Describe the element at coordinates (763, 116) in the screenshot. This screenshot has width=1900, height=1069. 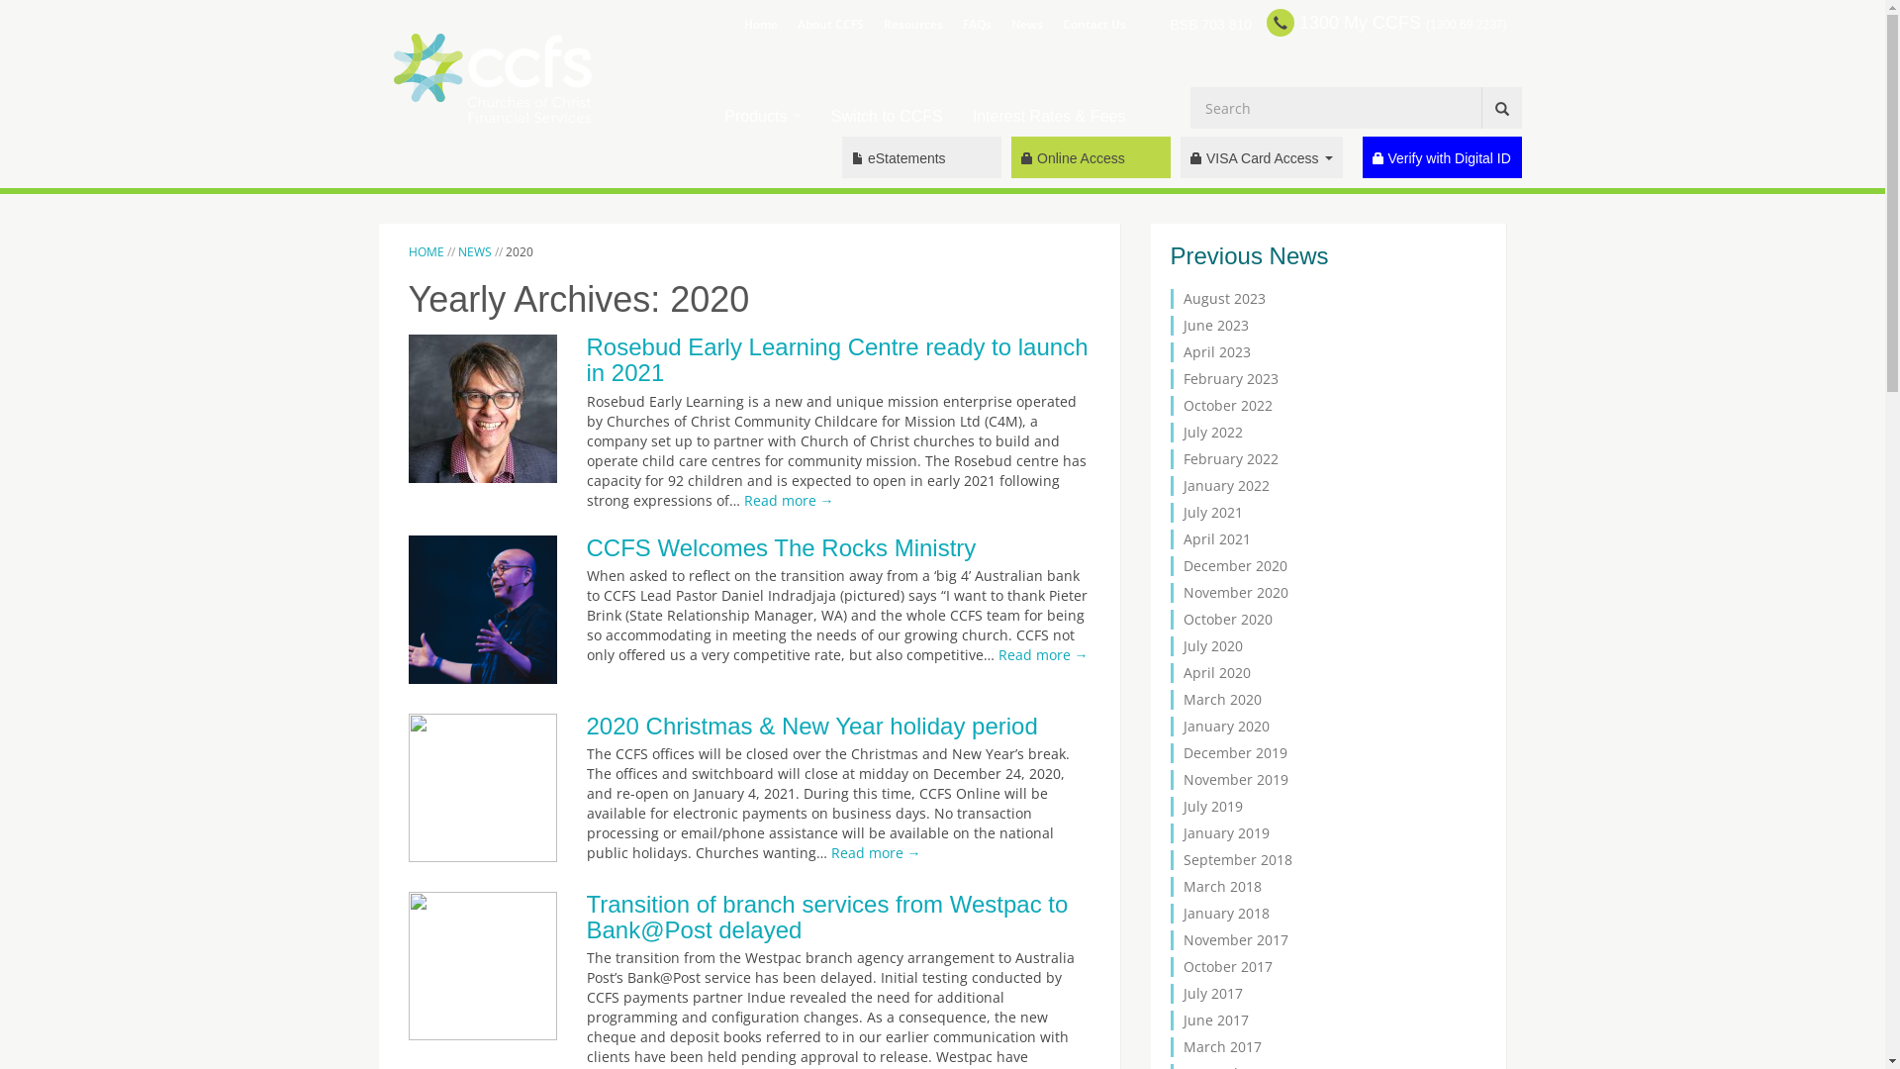
I see `Products` at that location.